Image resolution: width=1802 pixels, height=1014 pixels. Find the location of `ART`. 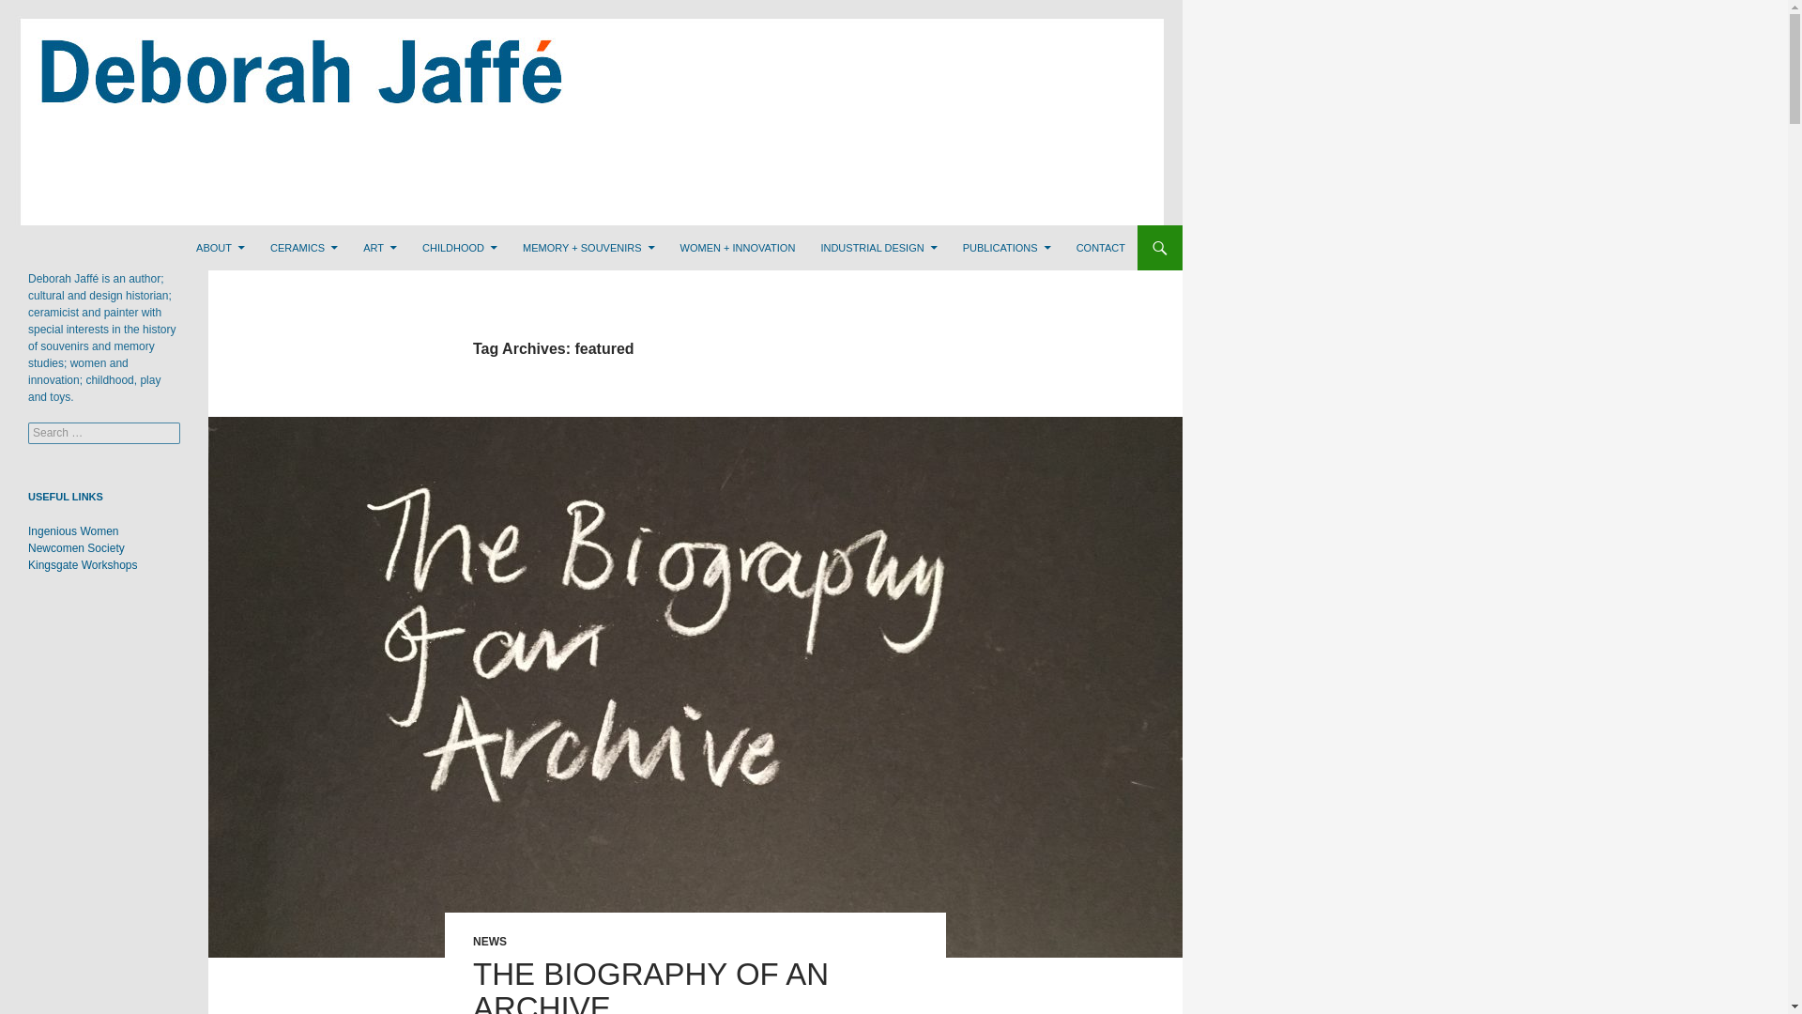

ART is located at coordinates (379, 248).